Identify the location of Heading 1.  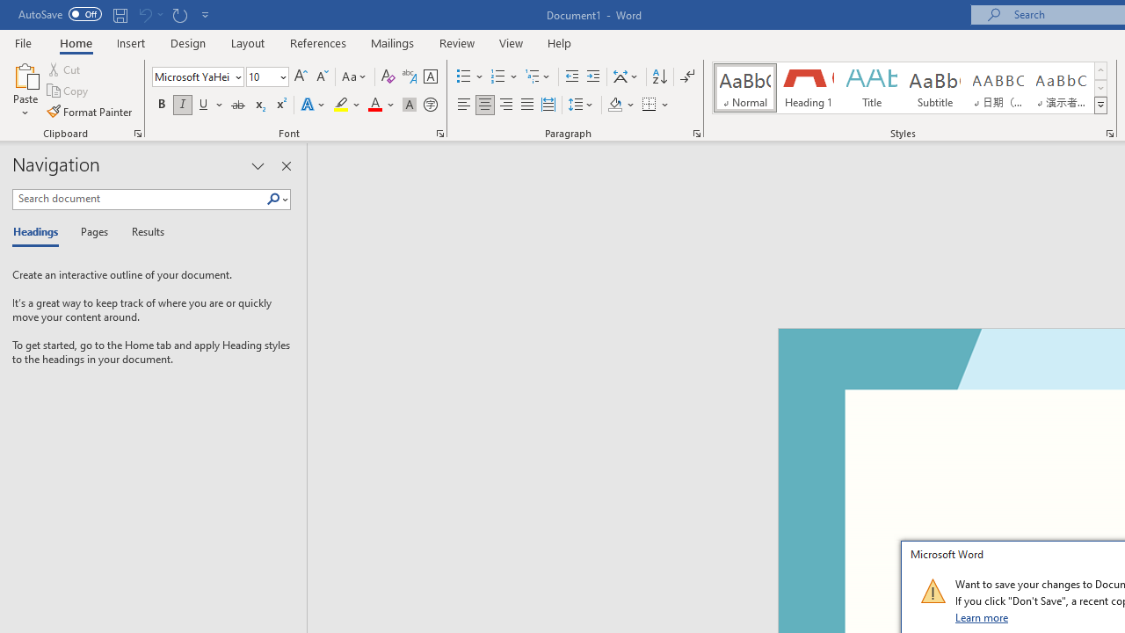
(809, 88).